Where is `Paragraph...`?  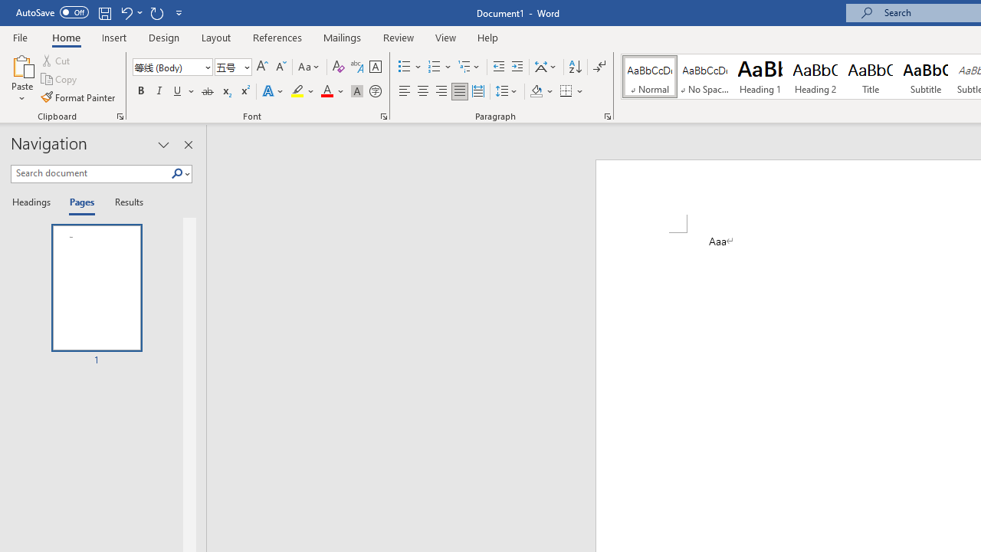 Paragraph... is located at coordinates (607, 117).